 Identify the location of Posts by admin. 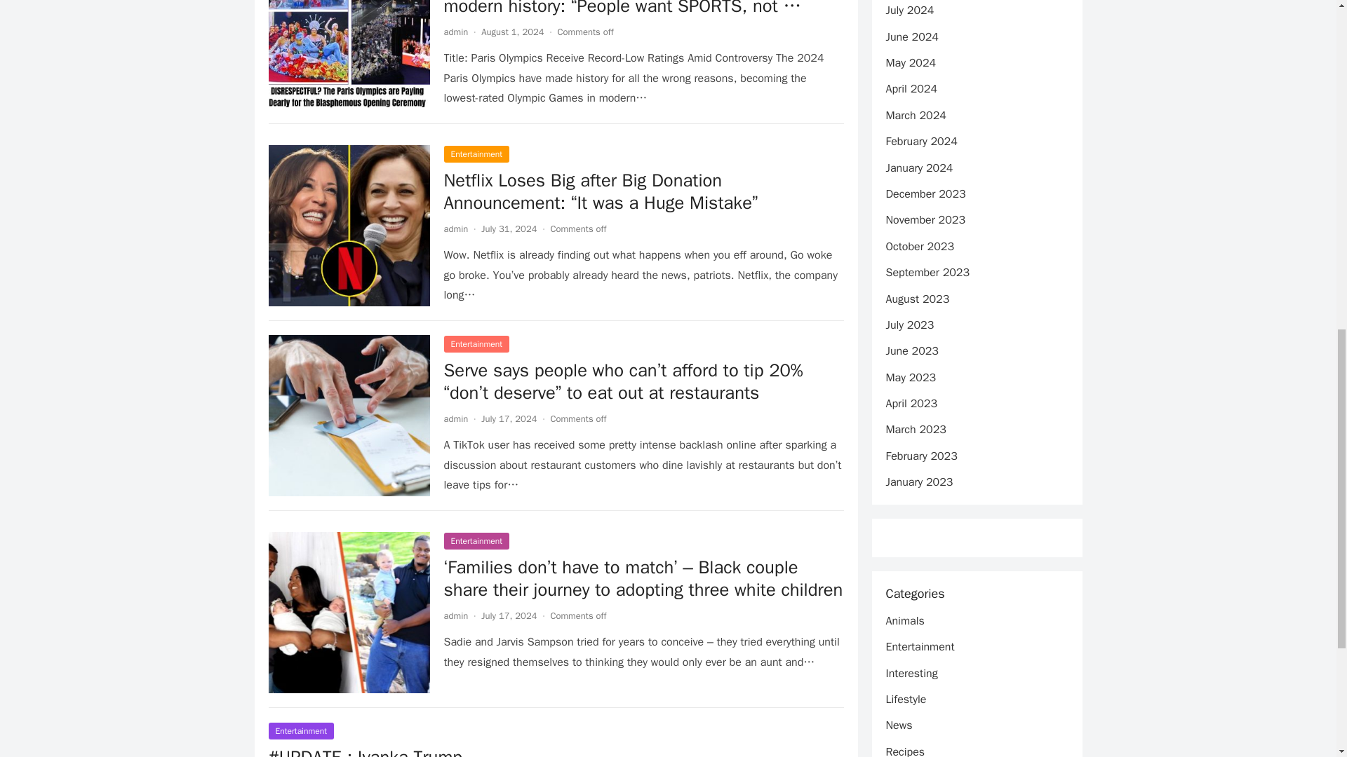
(455, 418).